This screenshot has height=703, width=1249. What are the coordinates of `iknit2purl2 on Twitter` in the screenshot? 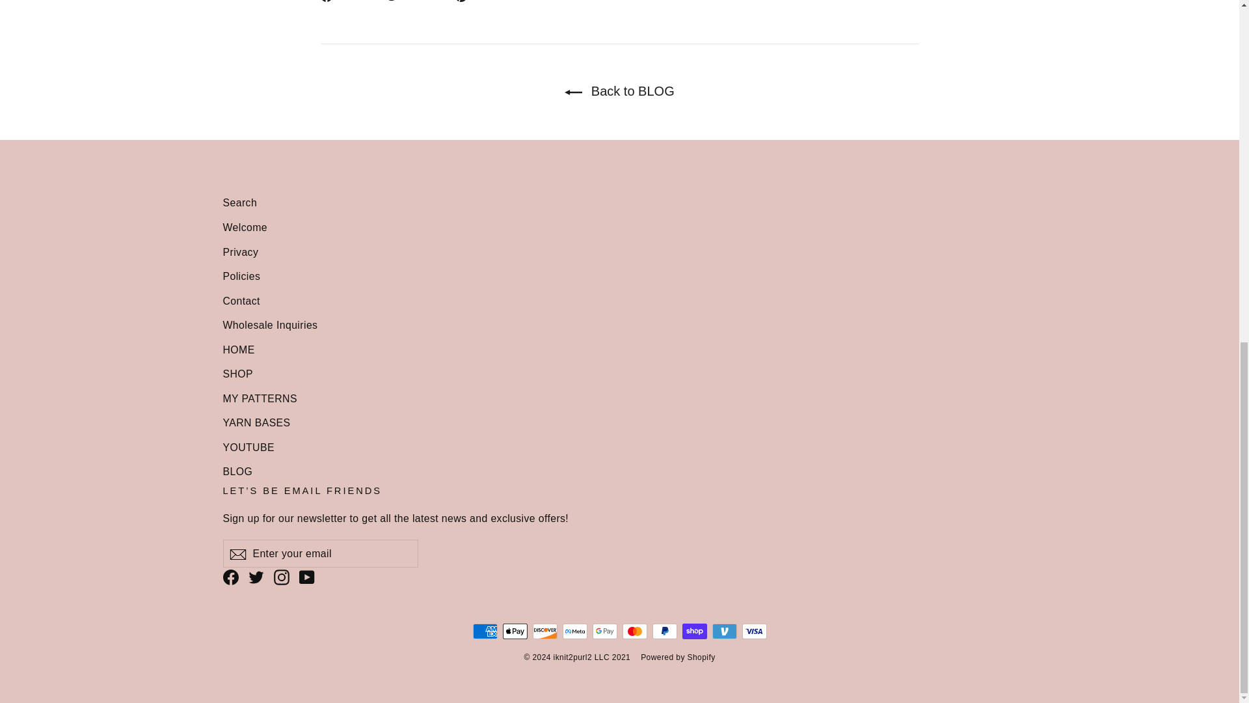 It's located at (256, 575).